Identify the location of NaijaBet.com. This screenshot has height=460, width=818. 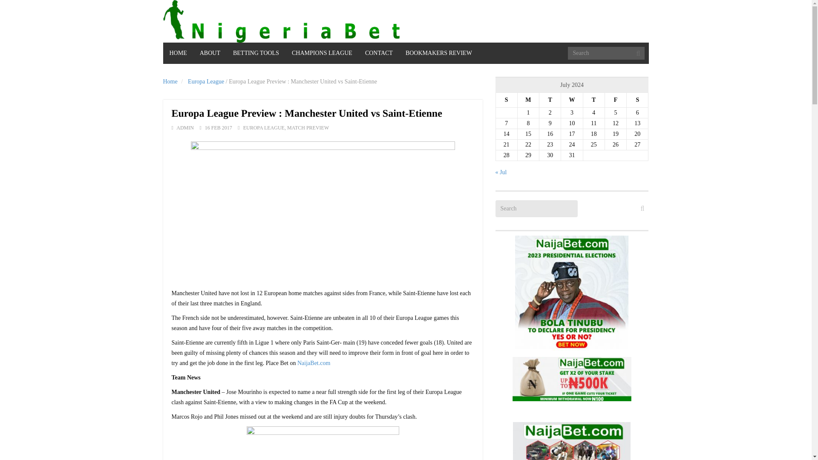
(314, 363).